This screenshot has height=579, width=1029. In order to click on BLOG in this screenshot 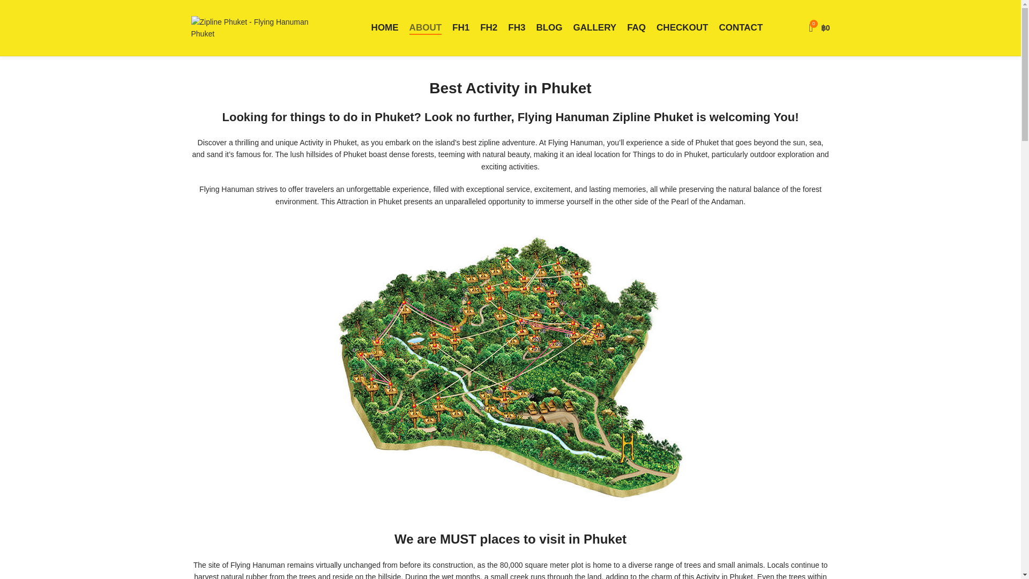, I will do `click(549, 28)`.